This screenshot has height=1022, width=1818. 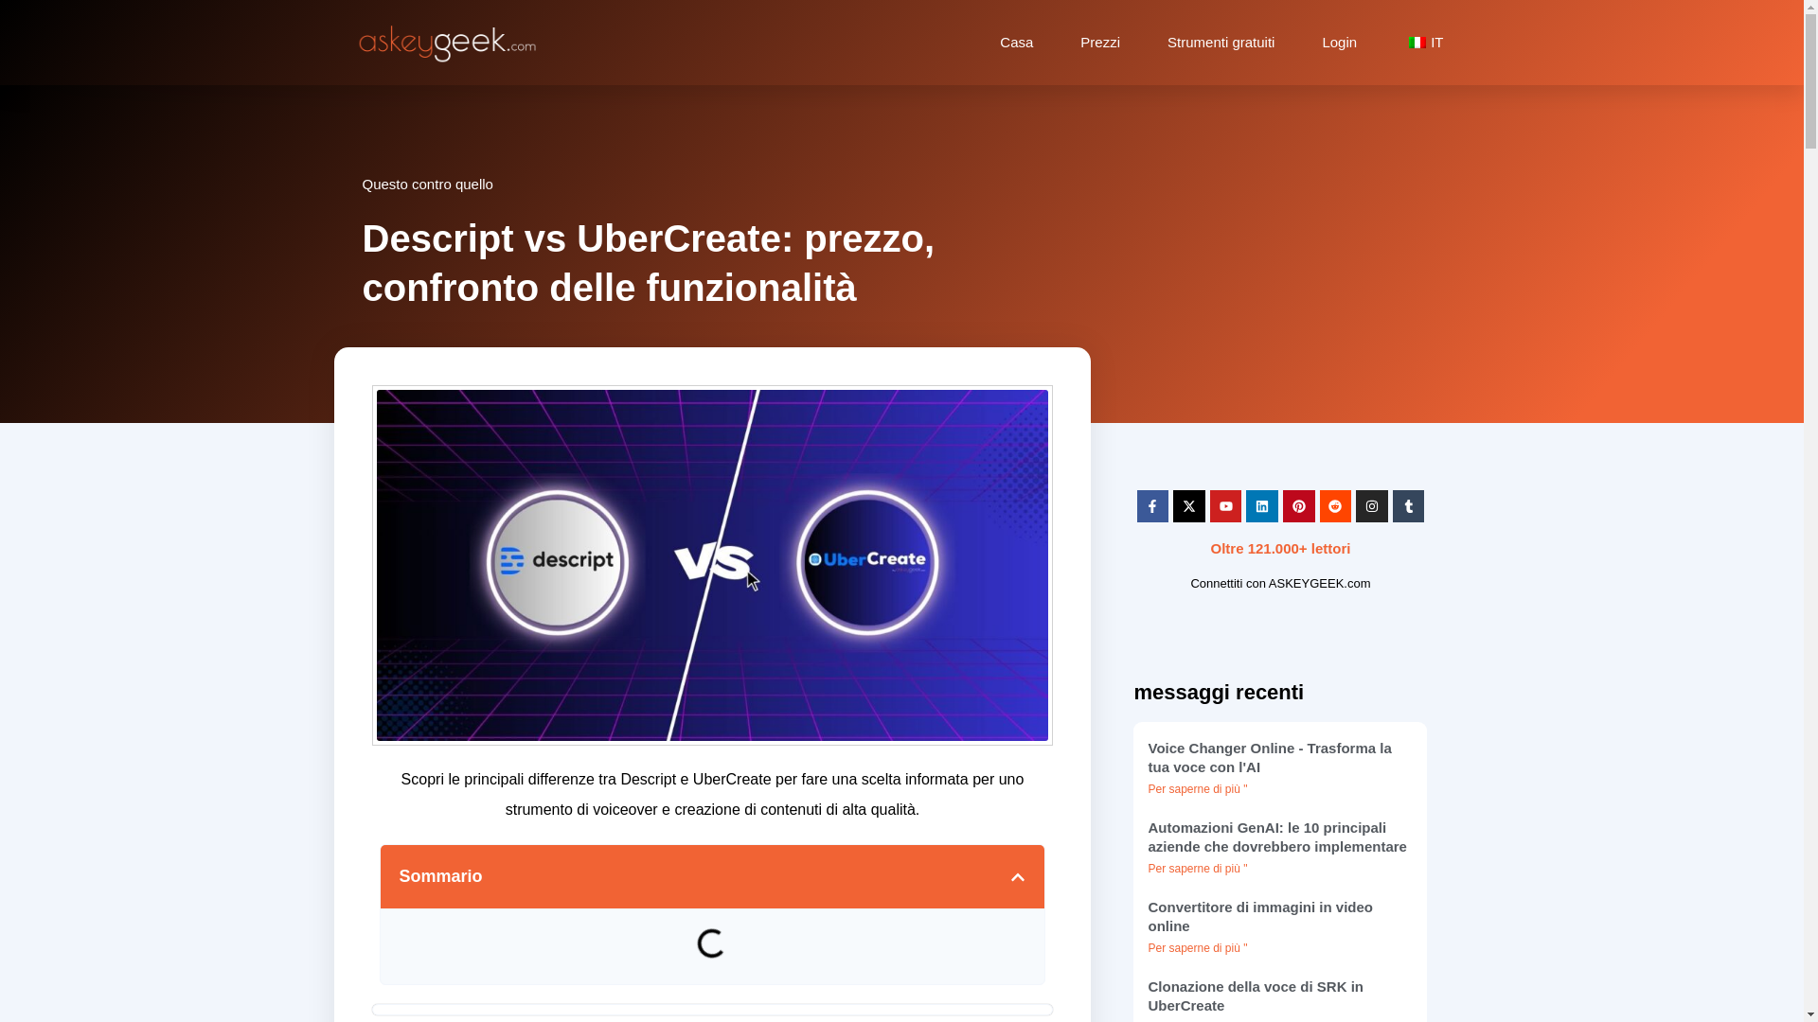 I want to click on Questo contro quello, so click(x=427, y=184).